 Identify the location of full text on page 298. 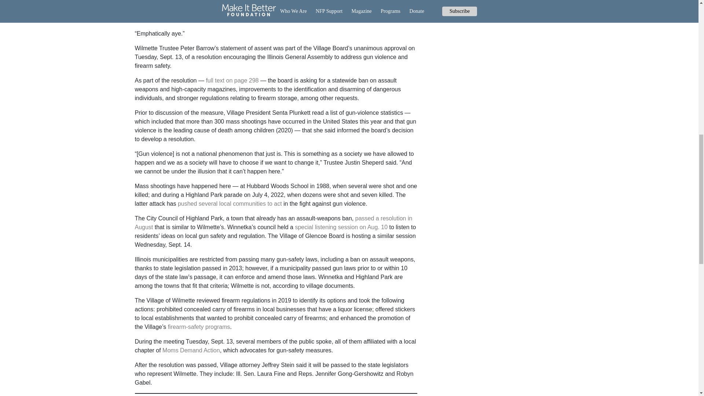
(232, 80).